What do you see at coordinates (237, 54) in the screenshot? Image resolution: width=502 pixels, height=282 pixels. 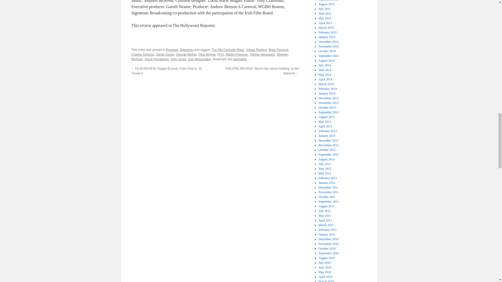 I see `Martin Freeman` at bounding box center [237, 54].